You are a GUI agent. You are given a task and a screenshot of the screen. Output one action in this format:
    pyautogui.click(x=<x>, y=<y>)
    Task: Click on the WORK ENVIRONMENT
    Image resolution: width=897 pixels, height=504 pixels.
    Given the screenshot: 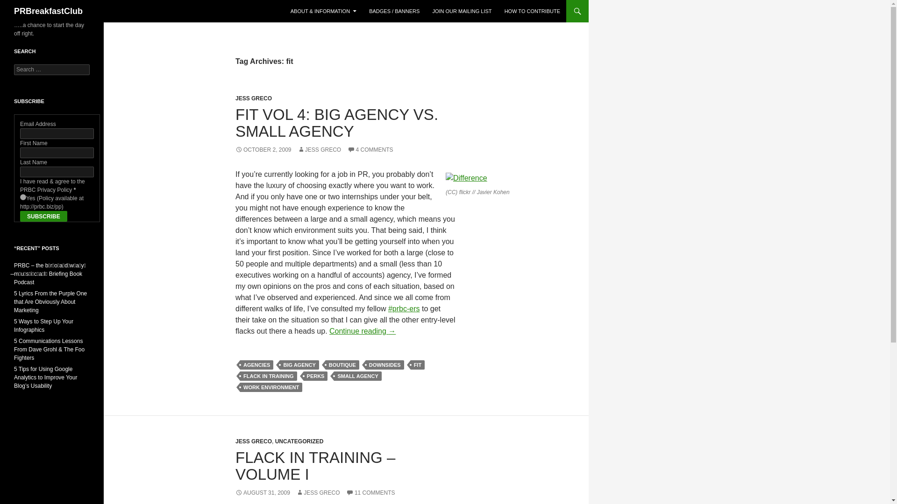 What is the action you would take?
    pyautogui.click(x=271, y=387)
    